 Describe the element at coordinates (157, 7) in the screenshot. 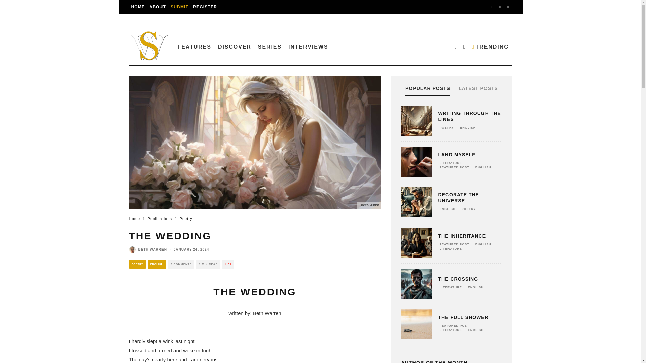

I see `ABOUT` at that location.